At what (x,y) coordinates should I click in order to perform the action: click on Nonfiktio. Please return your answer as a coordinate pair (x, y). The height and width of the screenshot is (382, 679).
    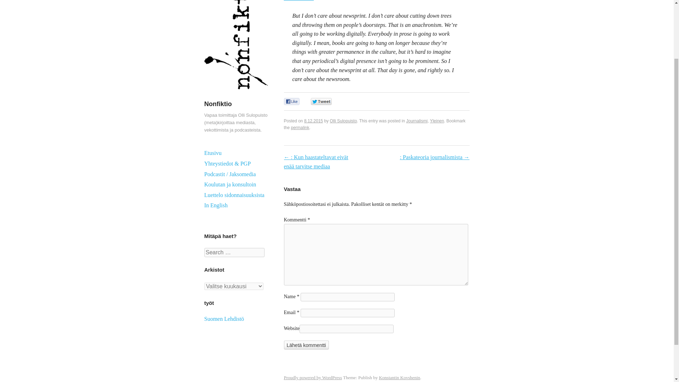
    Looking at the image, I should click on (236, 96).